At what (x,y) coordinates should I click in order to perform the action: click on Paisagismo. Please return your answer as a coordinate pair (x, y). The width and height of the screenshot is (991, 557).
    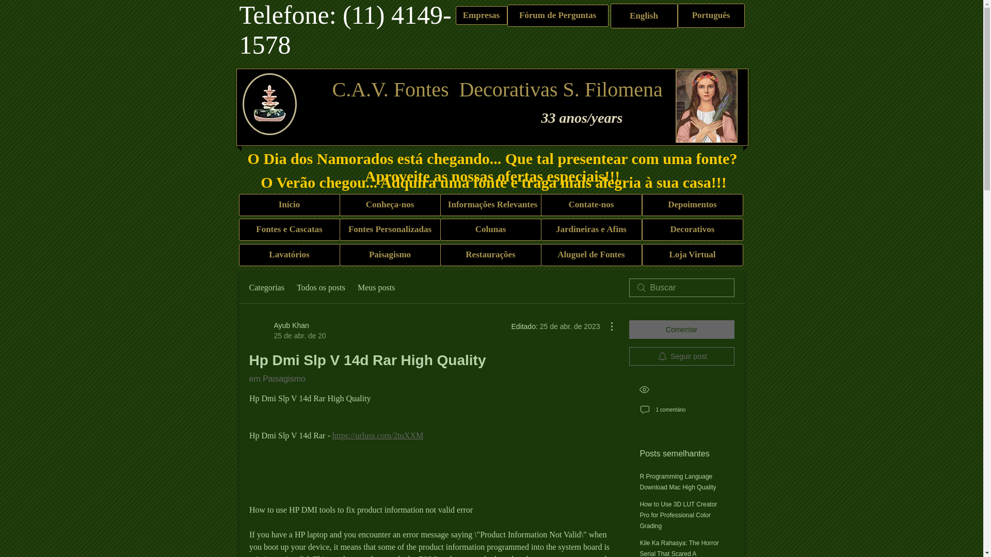
    Looking at the image, I should click on (678, 482).